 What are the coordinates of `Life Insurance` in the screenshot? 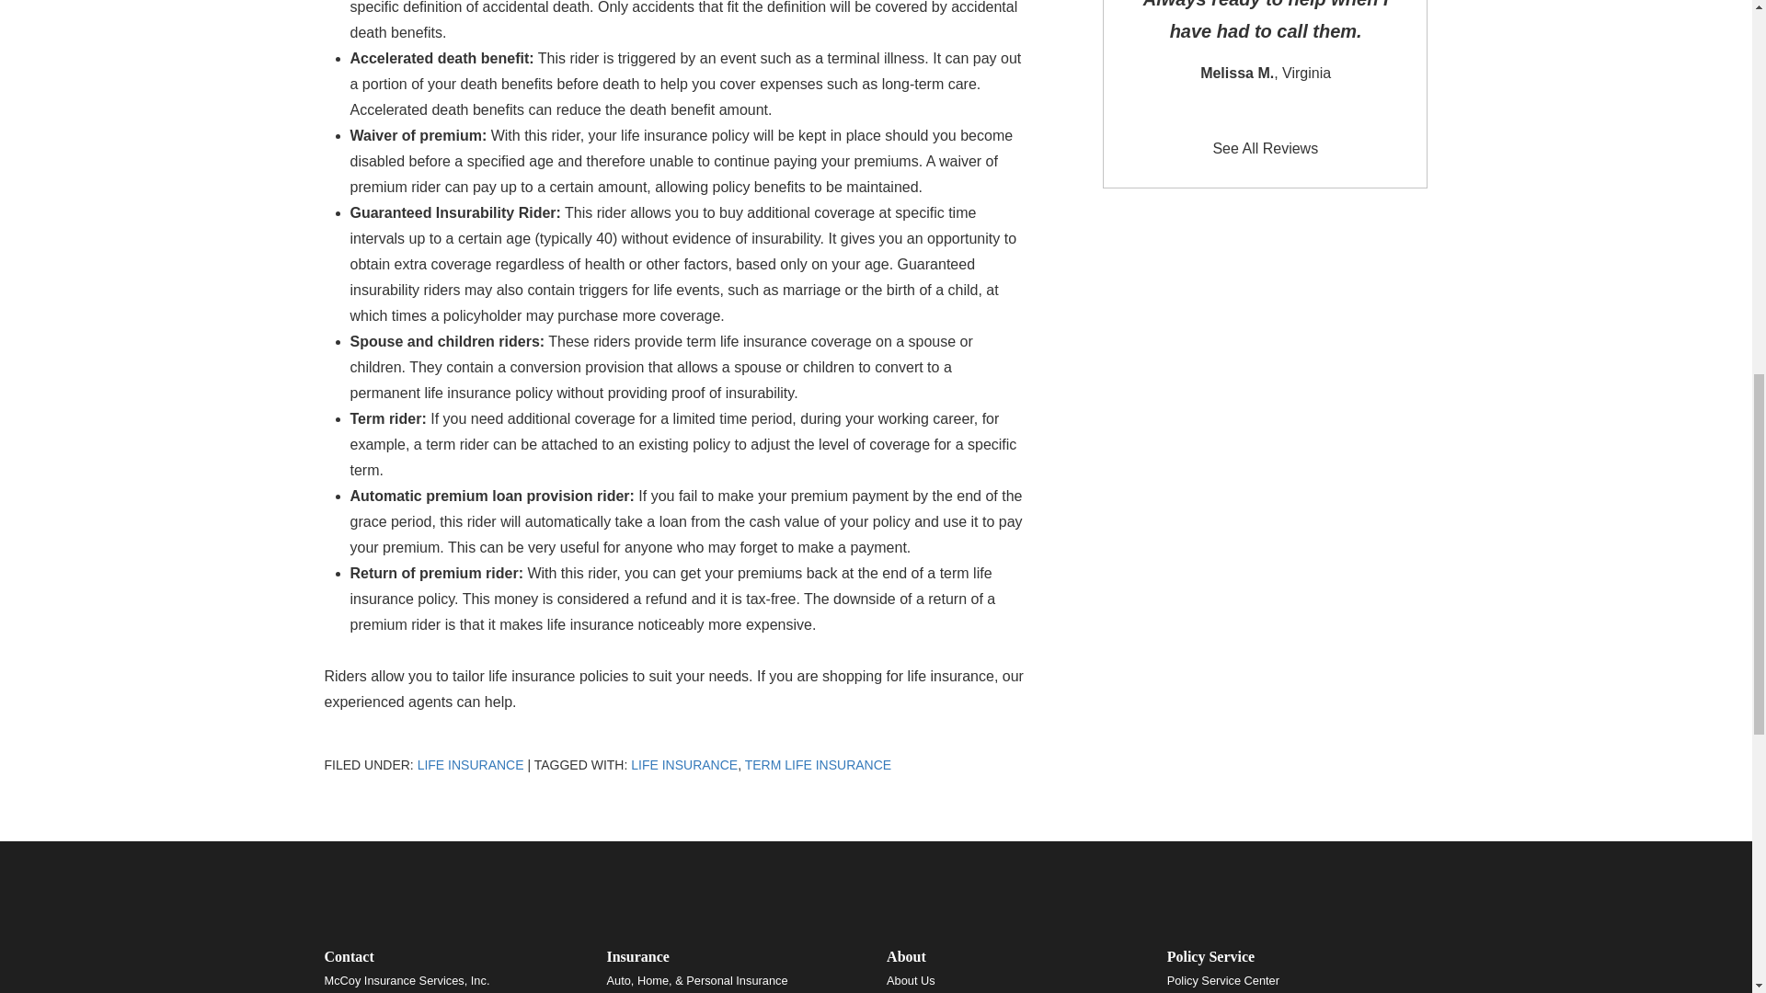 It's located at (684, 765).